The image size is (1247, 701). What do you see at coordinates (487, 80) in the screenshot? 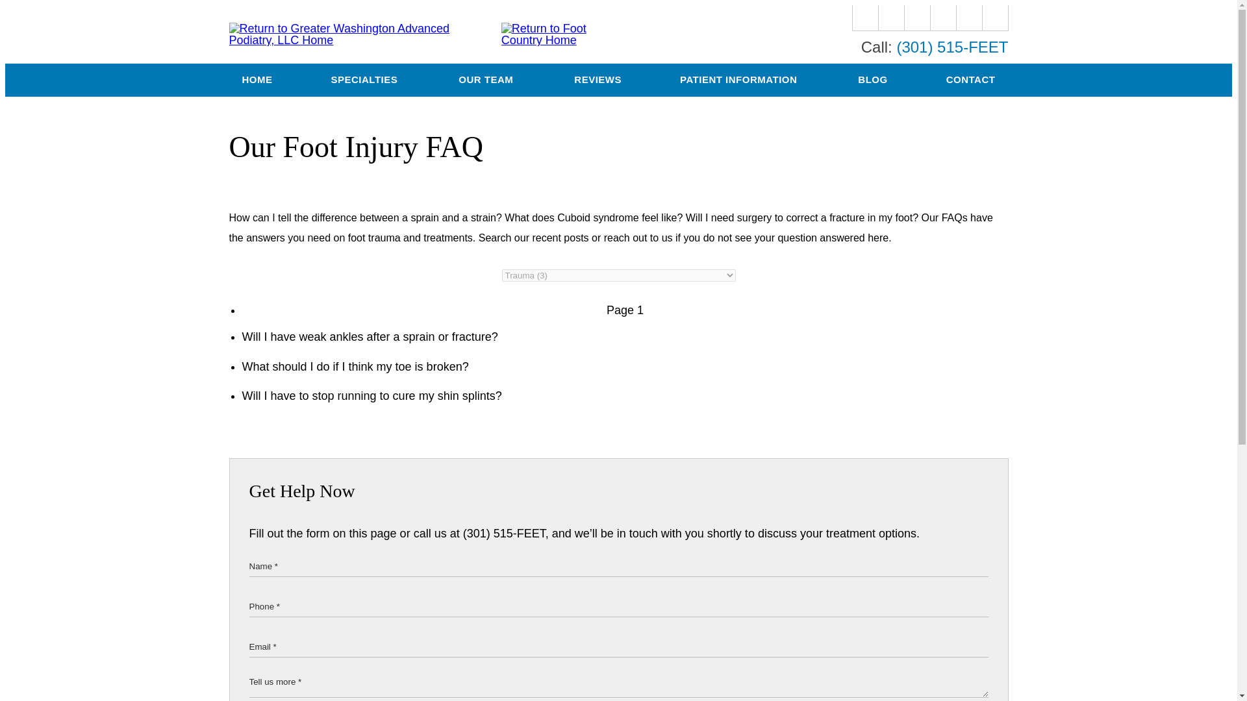
I see `OUR TEAM` at bounding box center [487, 80].